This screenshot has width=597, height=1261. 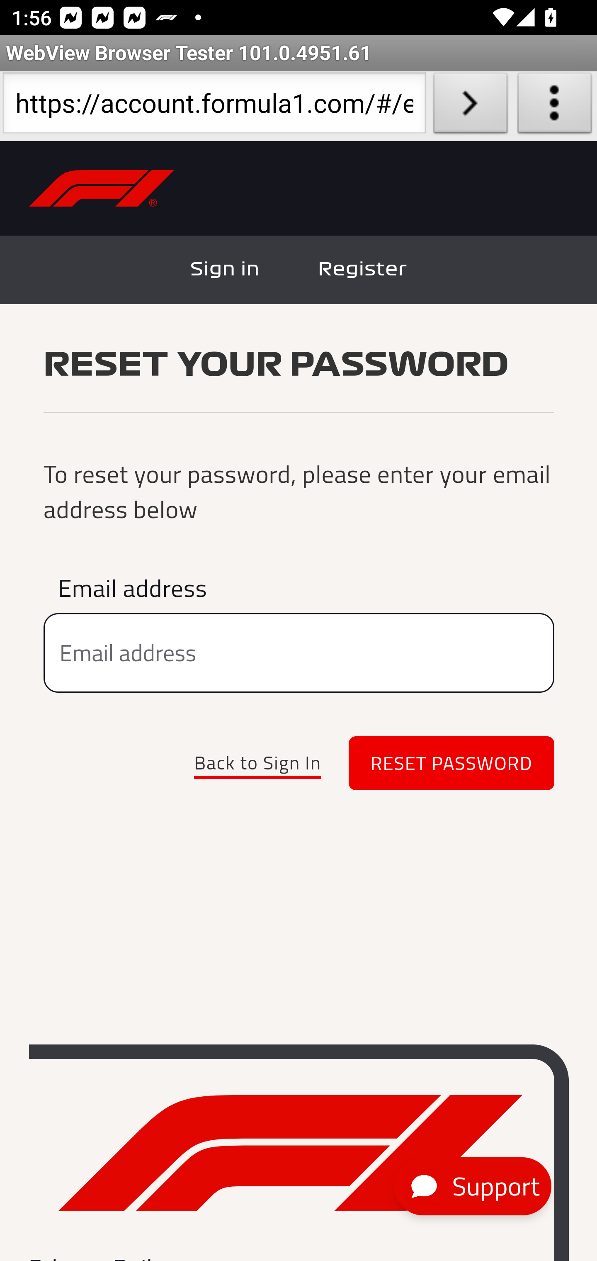 What do you see at coordinates (102, 189) in the screenshot?
I see `Formula1` at bounding box center [102, 189].